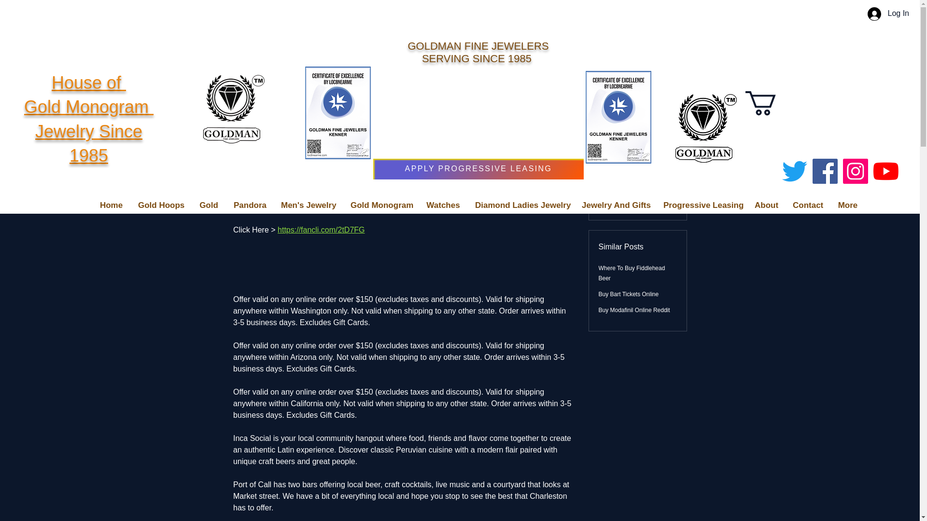 The width and height of the screenshot is (927, 521). What do you see at coordinates (231, 107) in the screenshot?
I see `Goldman fine jewelers 3315 williams blvd` at bounding box center [231, 107].